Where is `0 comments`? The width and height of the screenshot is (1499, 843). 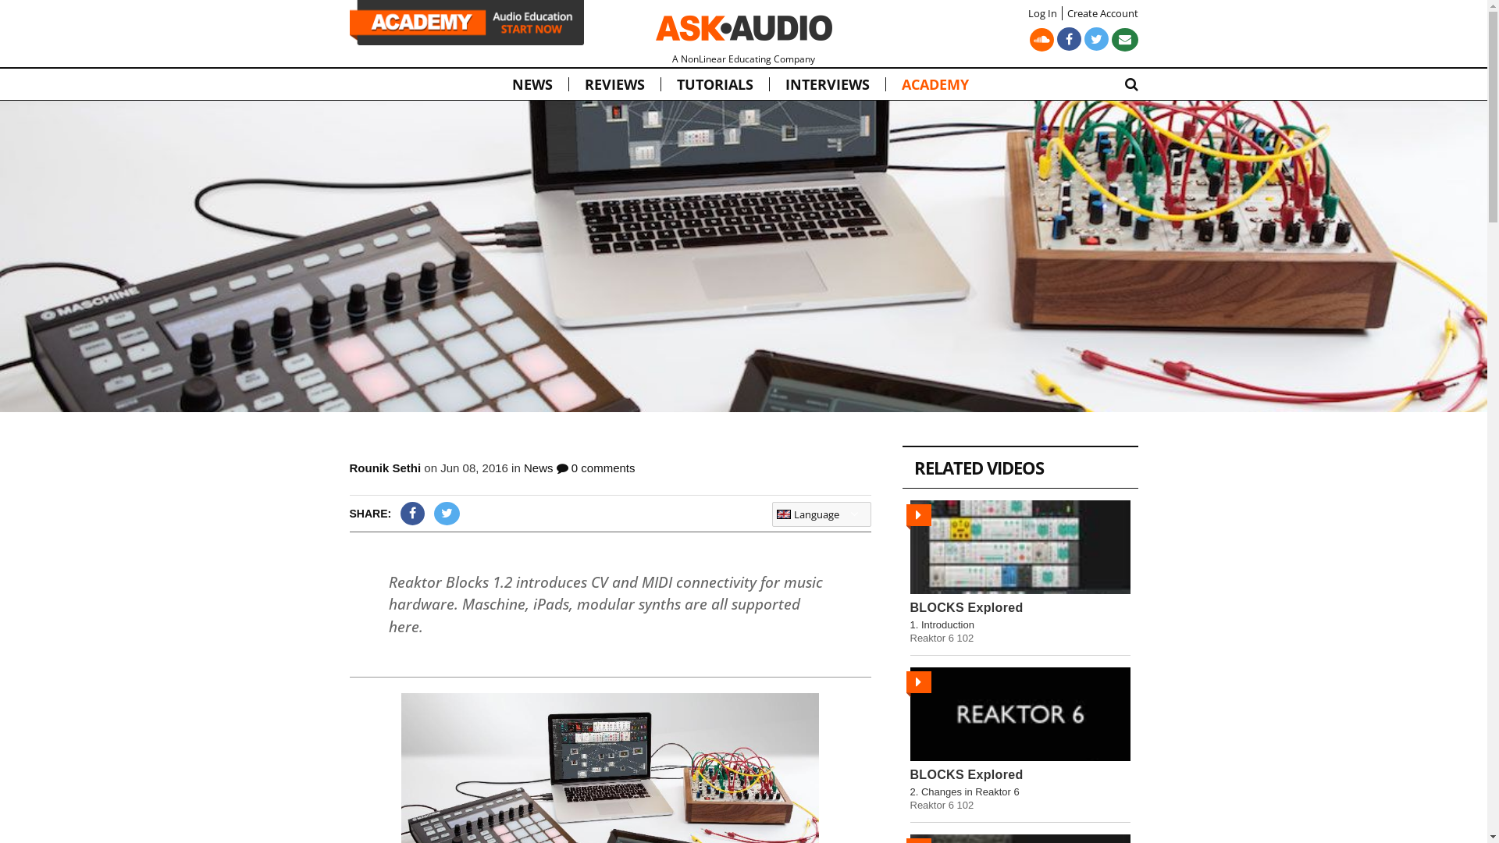
0 comments is located at coordinates (596, 468).